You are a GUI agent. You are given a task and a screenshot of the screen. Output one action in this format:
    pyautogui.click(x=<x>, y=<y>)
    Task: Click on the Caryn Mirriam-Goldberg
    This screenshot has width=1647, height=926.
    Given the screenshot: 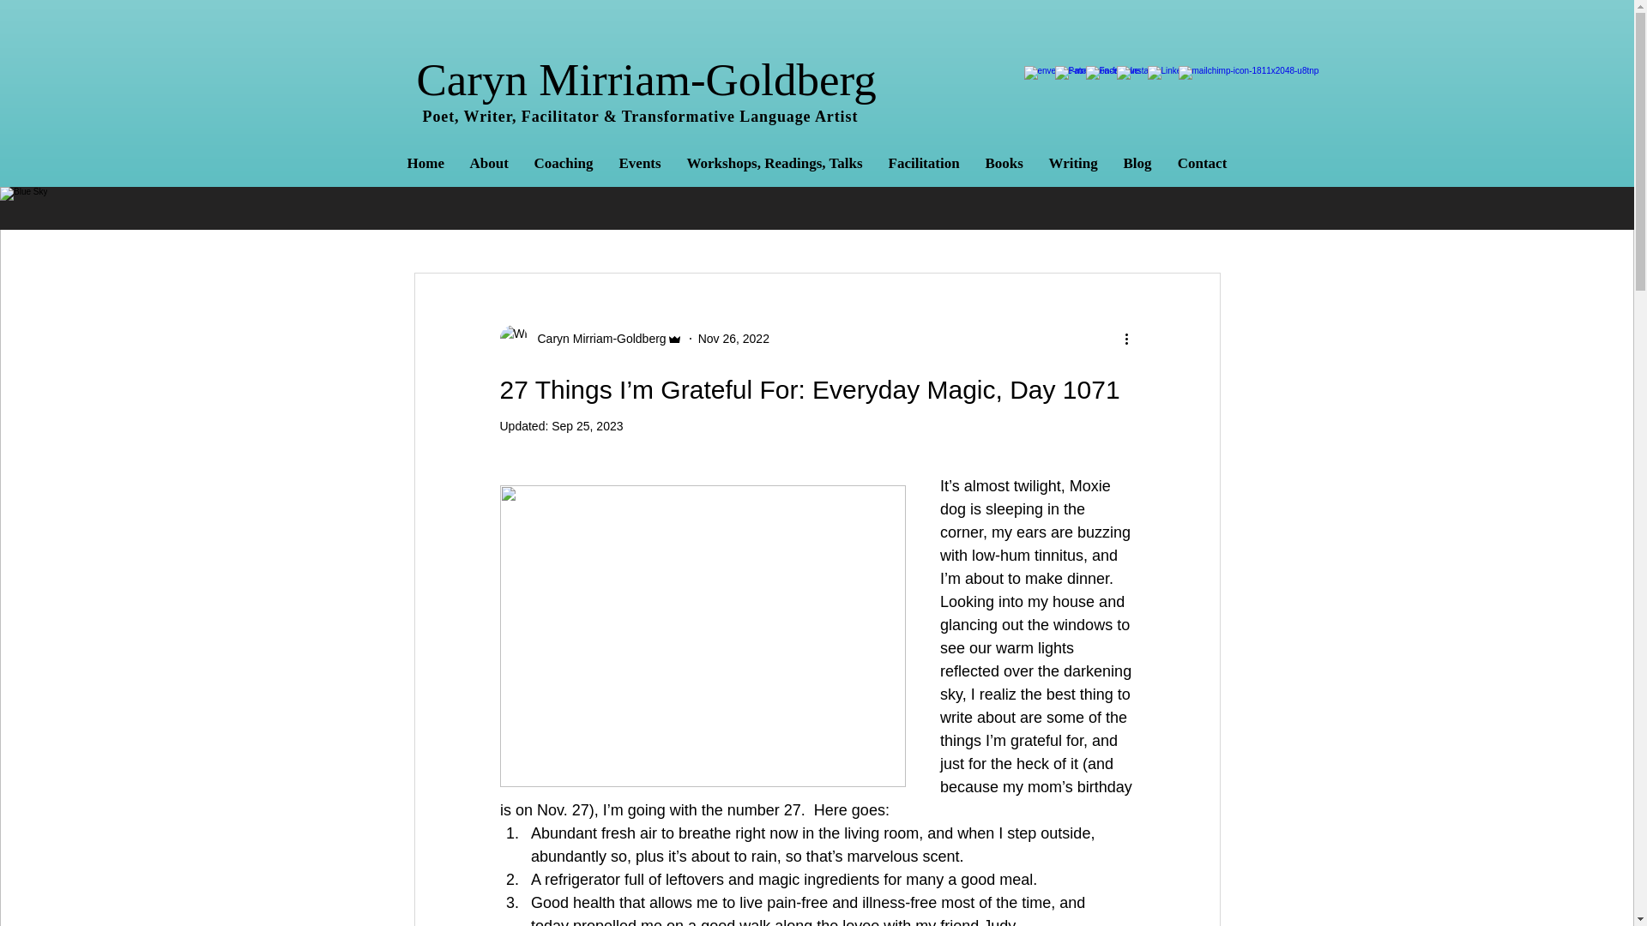 What is the action you would take?
    pyautogui.click(x=595, y=338)
    